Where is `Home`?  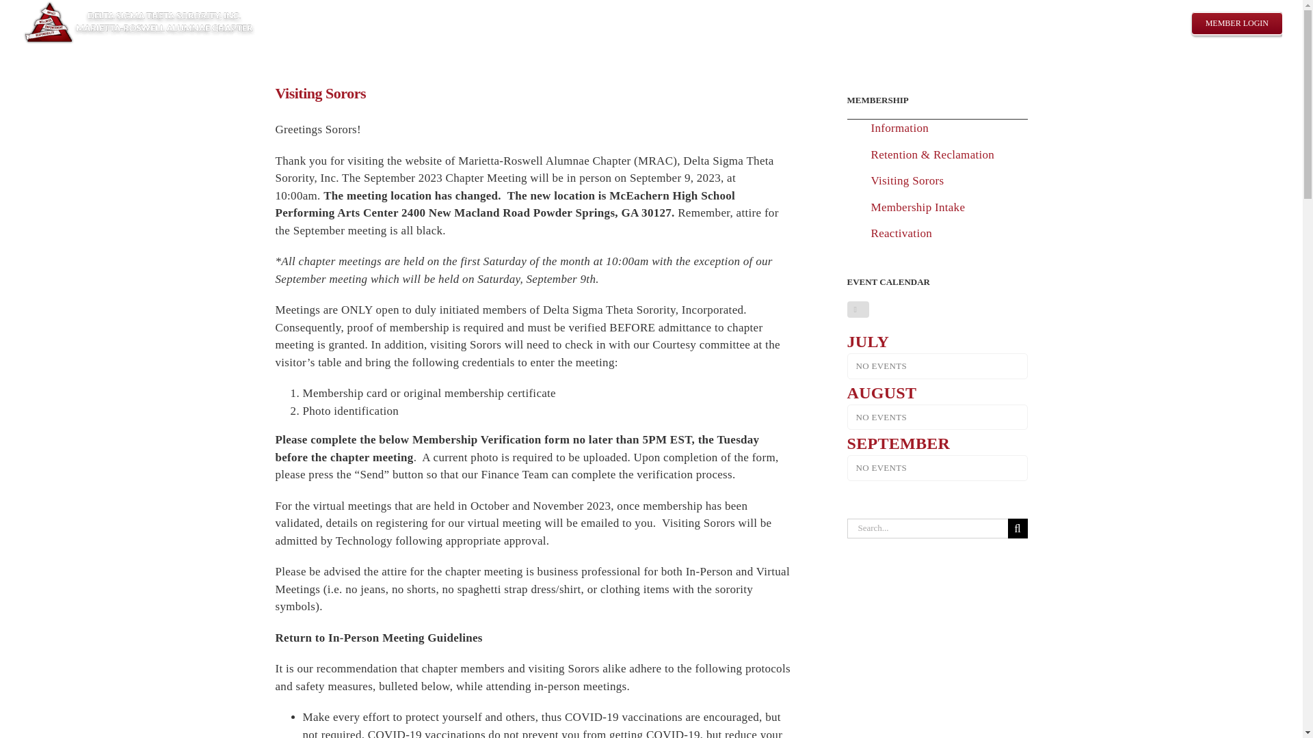 Home is located at coordinates (783, 22).